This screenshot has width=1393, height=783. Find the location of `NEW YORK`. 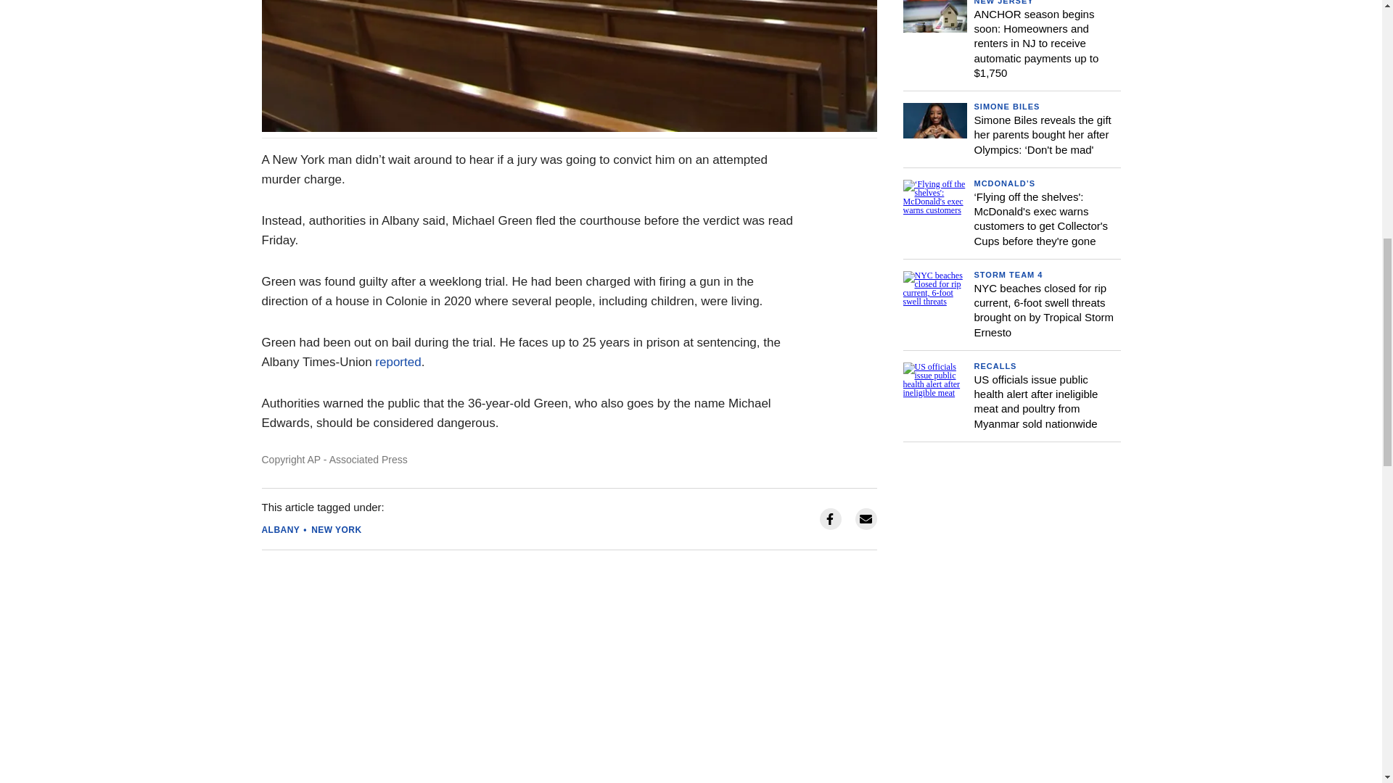

NEW YORK is located at coordinates (335, 529).